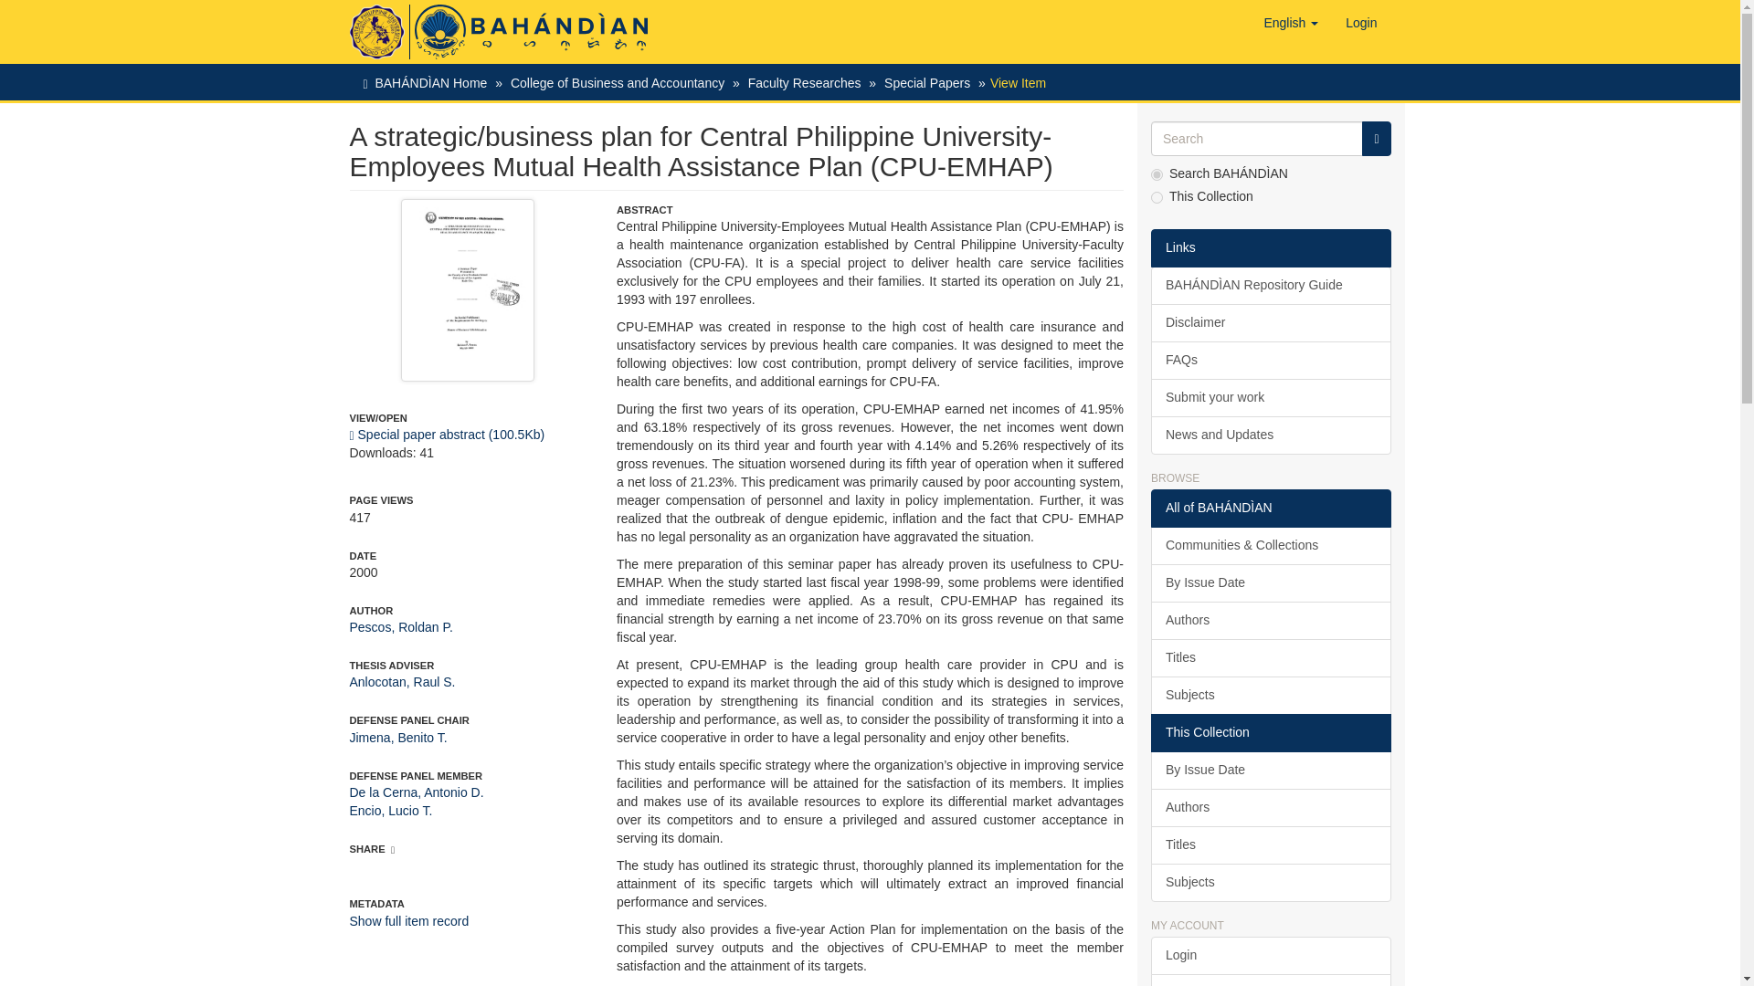 This screenshot has width=1754, height=986. Describe the element at coordinates (417, 792) in the screenshot. I see `De la Cerna, Antonio D.` at that location.